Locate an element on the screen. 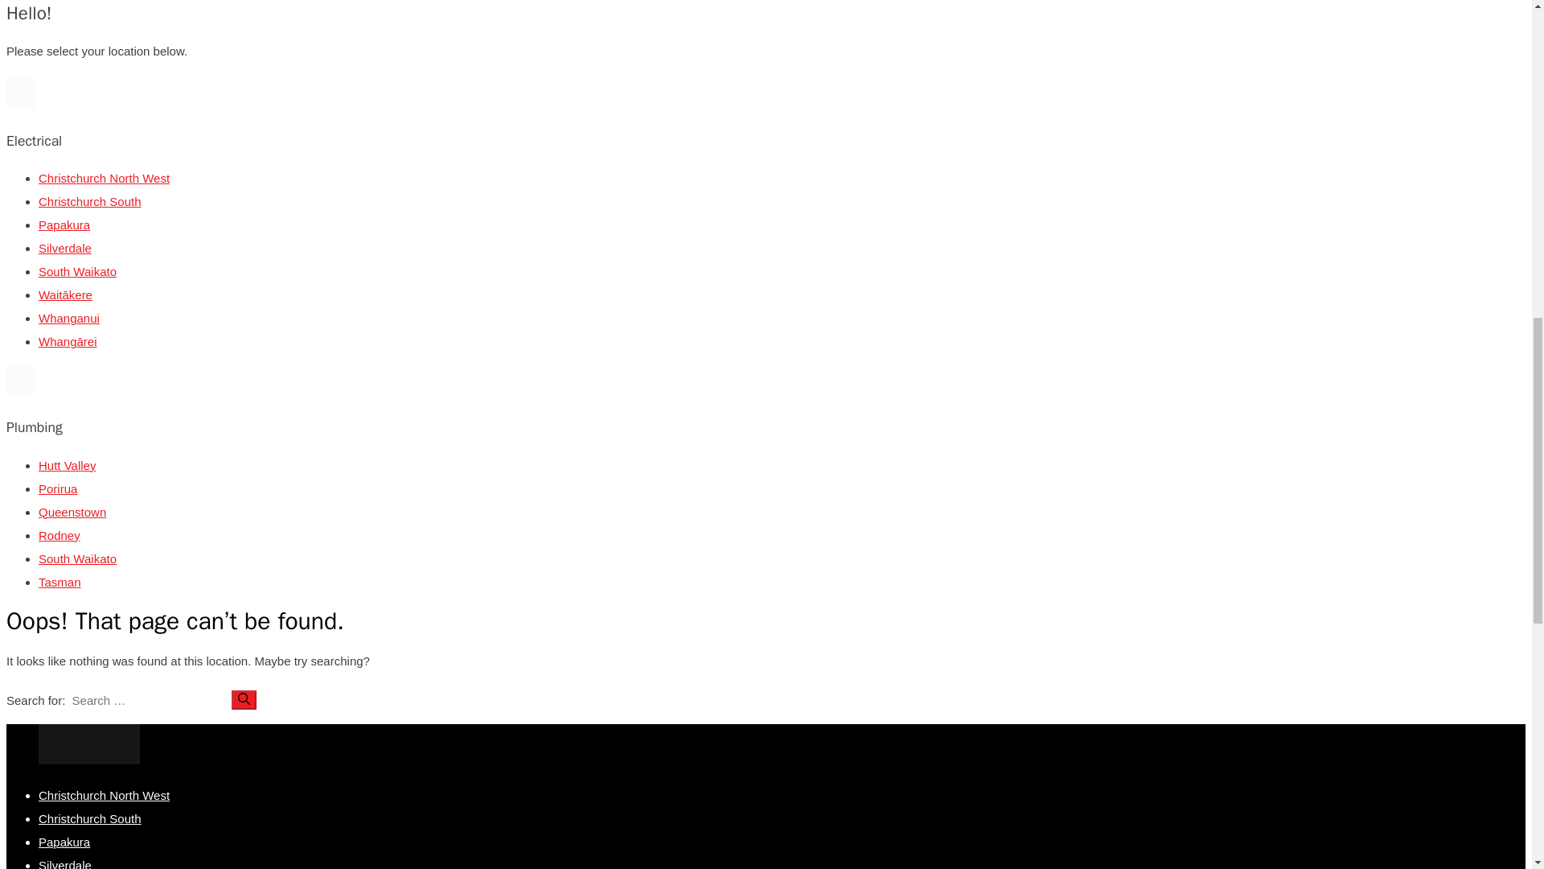 This screenshot has width=1544, height=869. Christchurch North West is located at coordinates (105, 178).